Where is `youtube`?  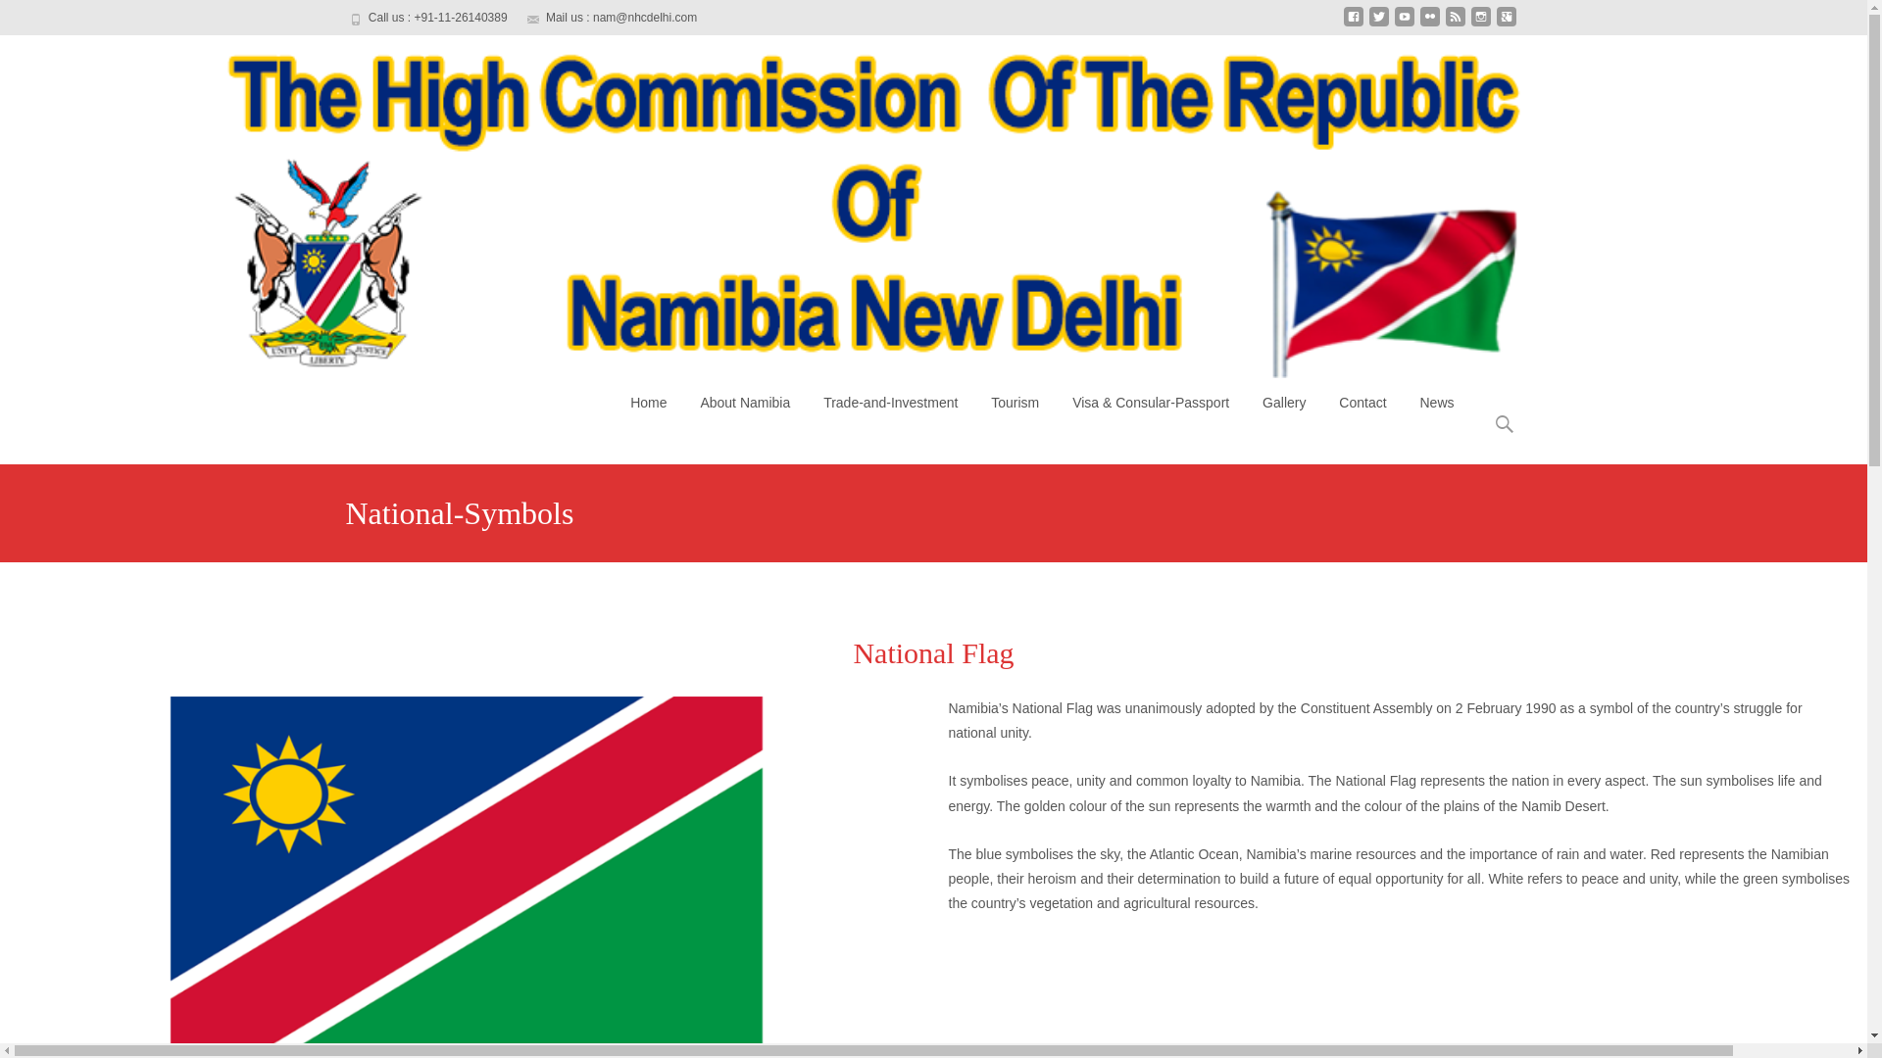
youtube is located at coordinates (1404, 24).